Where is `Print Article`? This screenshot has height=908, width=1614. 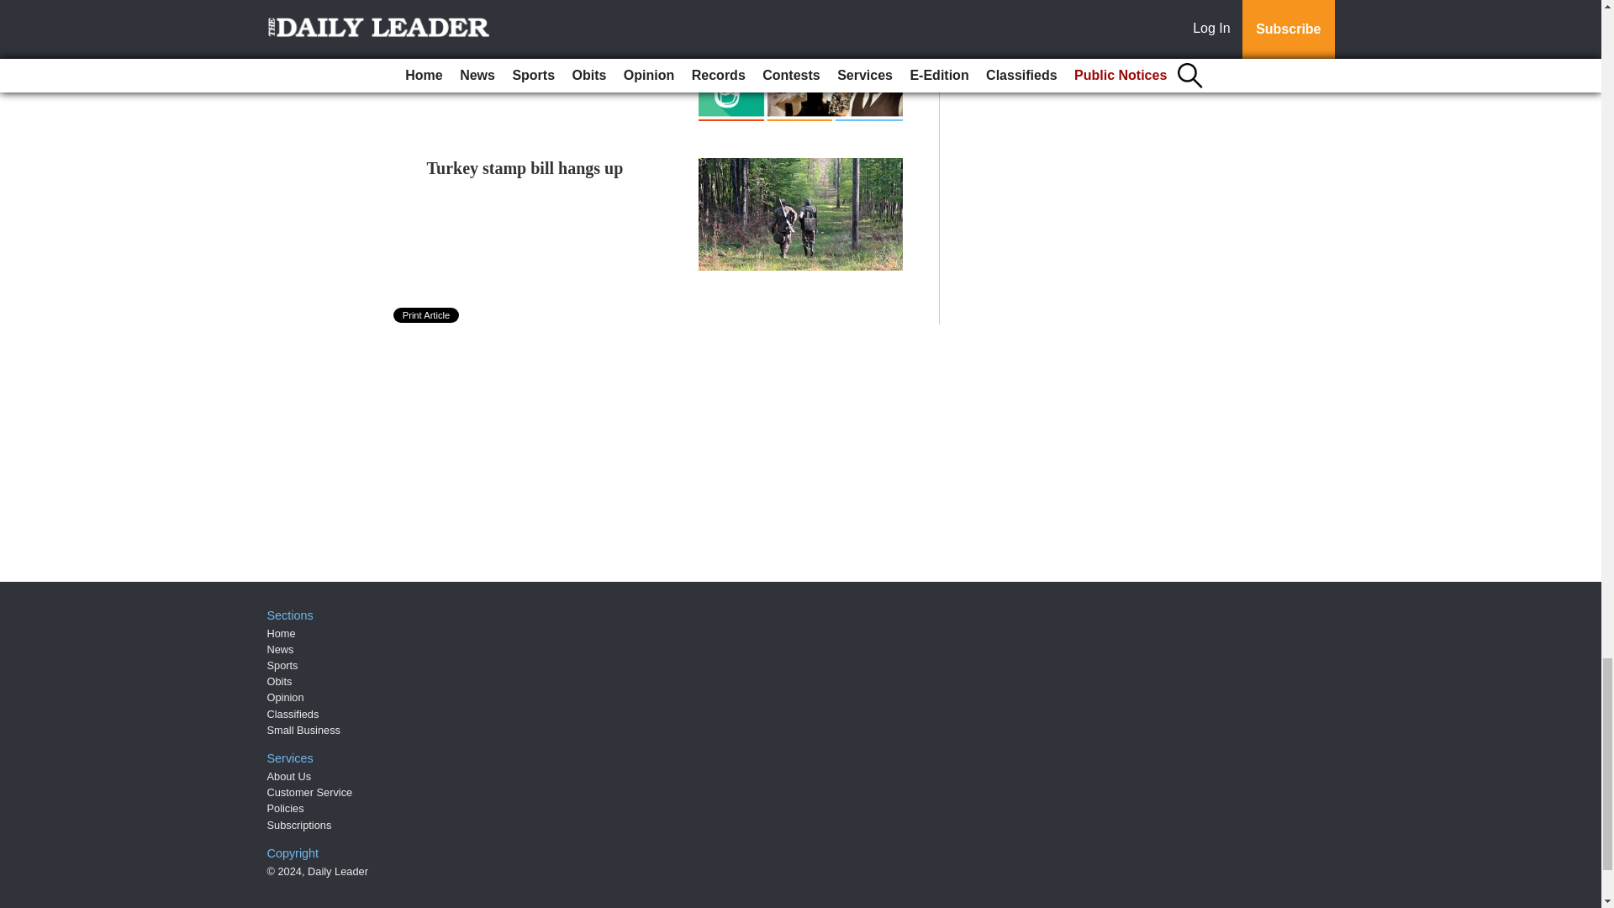 Print Article is located at coordinates (427, 315).